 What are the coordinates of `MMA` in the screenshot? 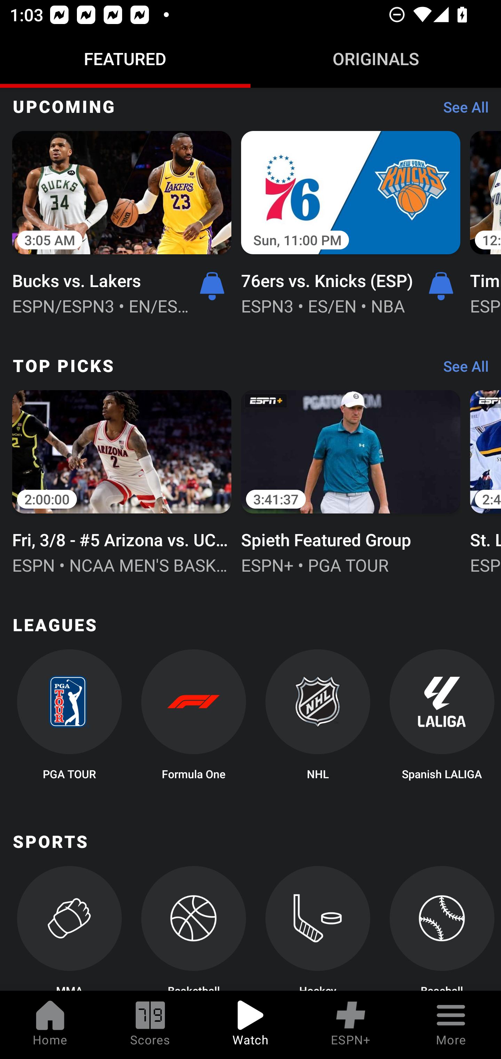 It's located at (69, 929).